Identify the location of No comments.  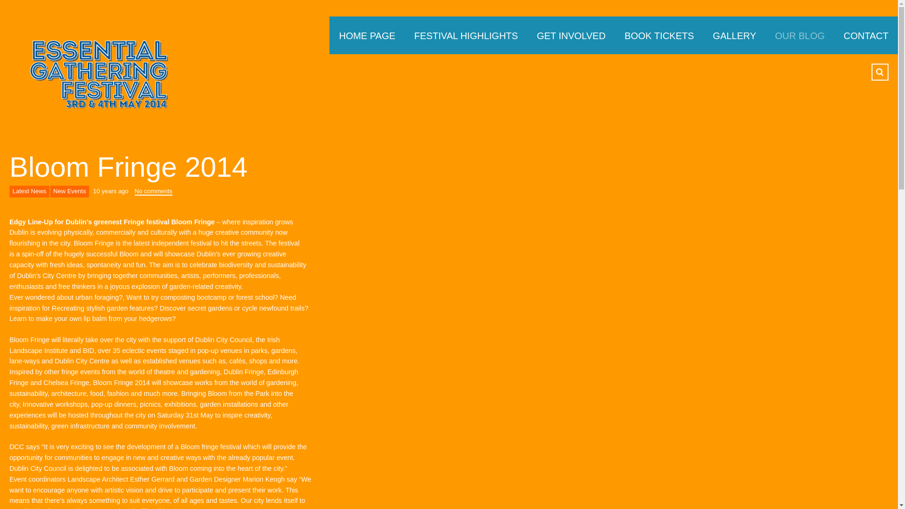
(154, 191).